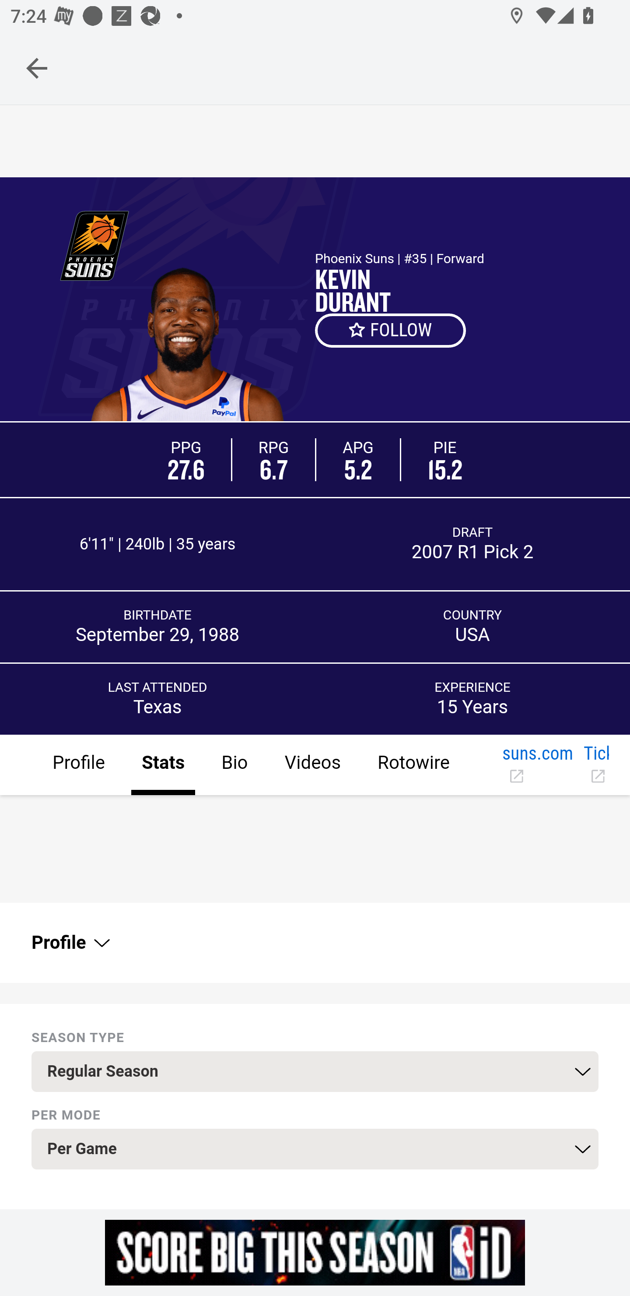  Describe the element at coordinates (162, 766) in the screenshot. I see `Stats` at that location.